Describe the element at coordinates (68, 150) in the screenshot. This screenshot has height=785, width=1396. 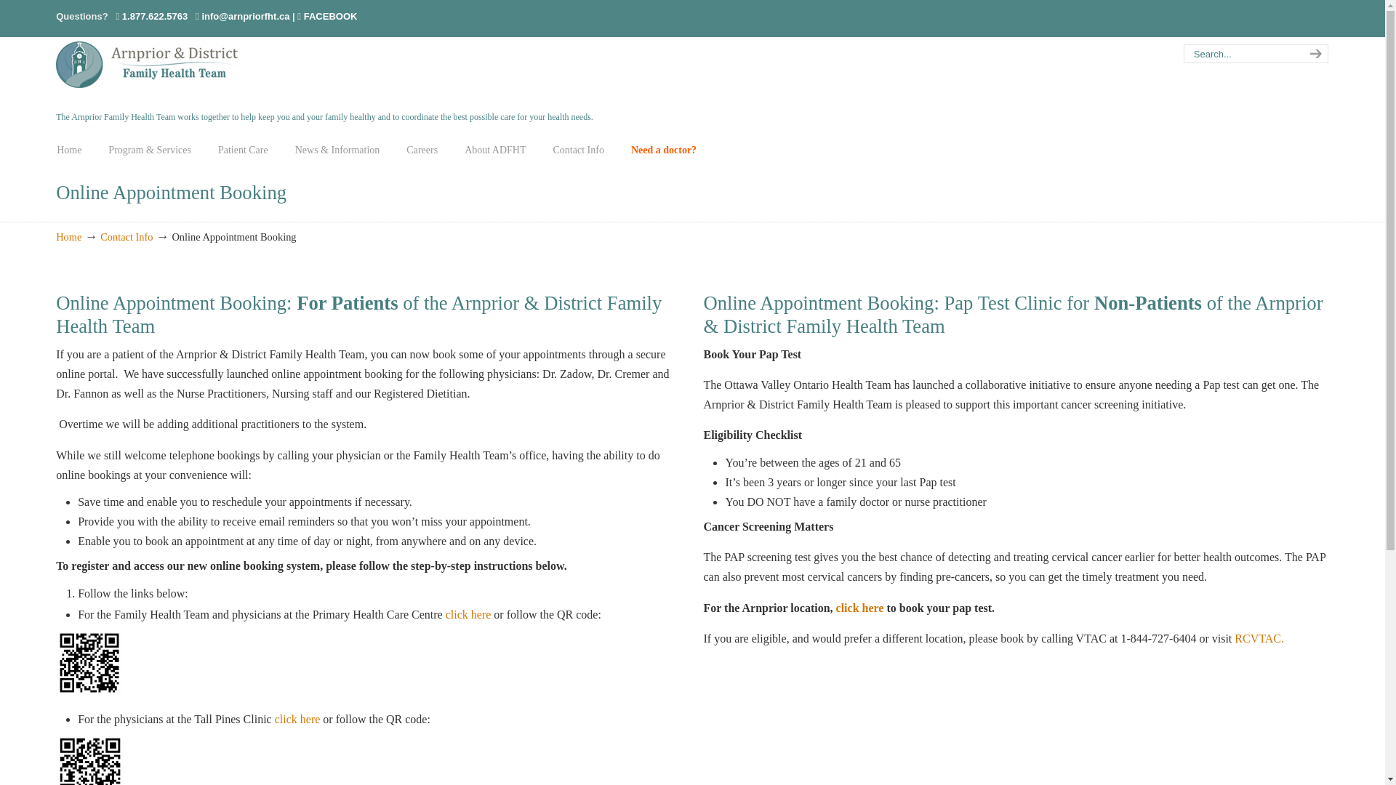
I see `Home` at that location.